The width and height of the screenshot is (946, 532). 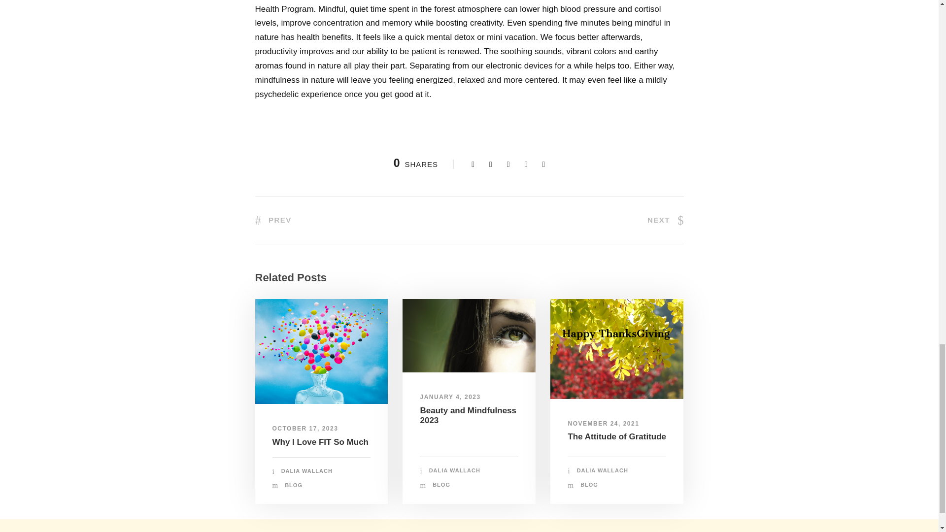 What do you see at coordinates (665, 220) in the screenshot?
I see `NEXT` at bounding box center [665, 220].